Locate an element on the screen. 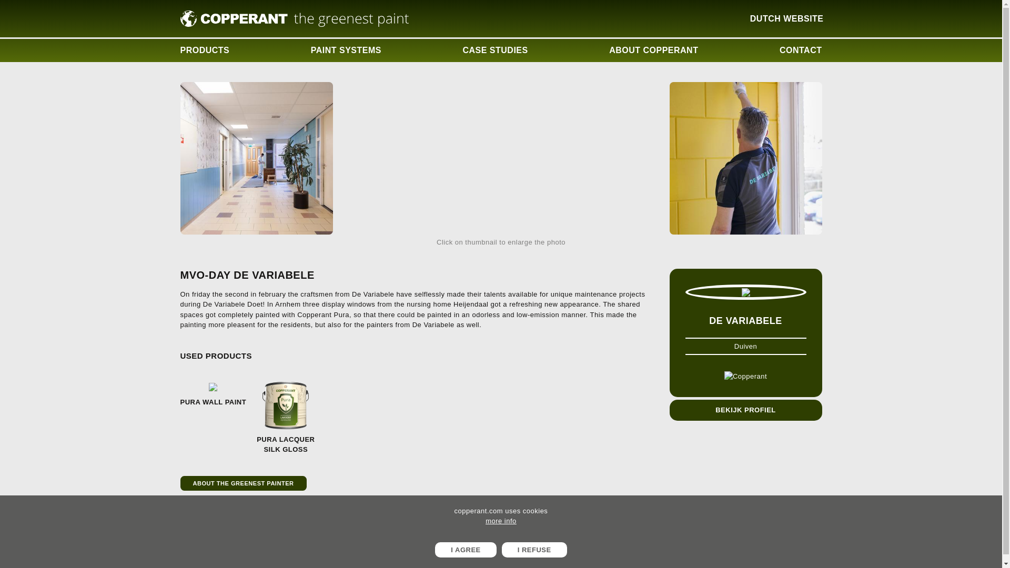 This screenshot has width=1010, height=568. 89100 Copperant Pura Wallpaint is located at coordinates (213, 394).